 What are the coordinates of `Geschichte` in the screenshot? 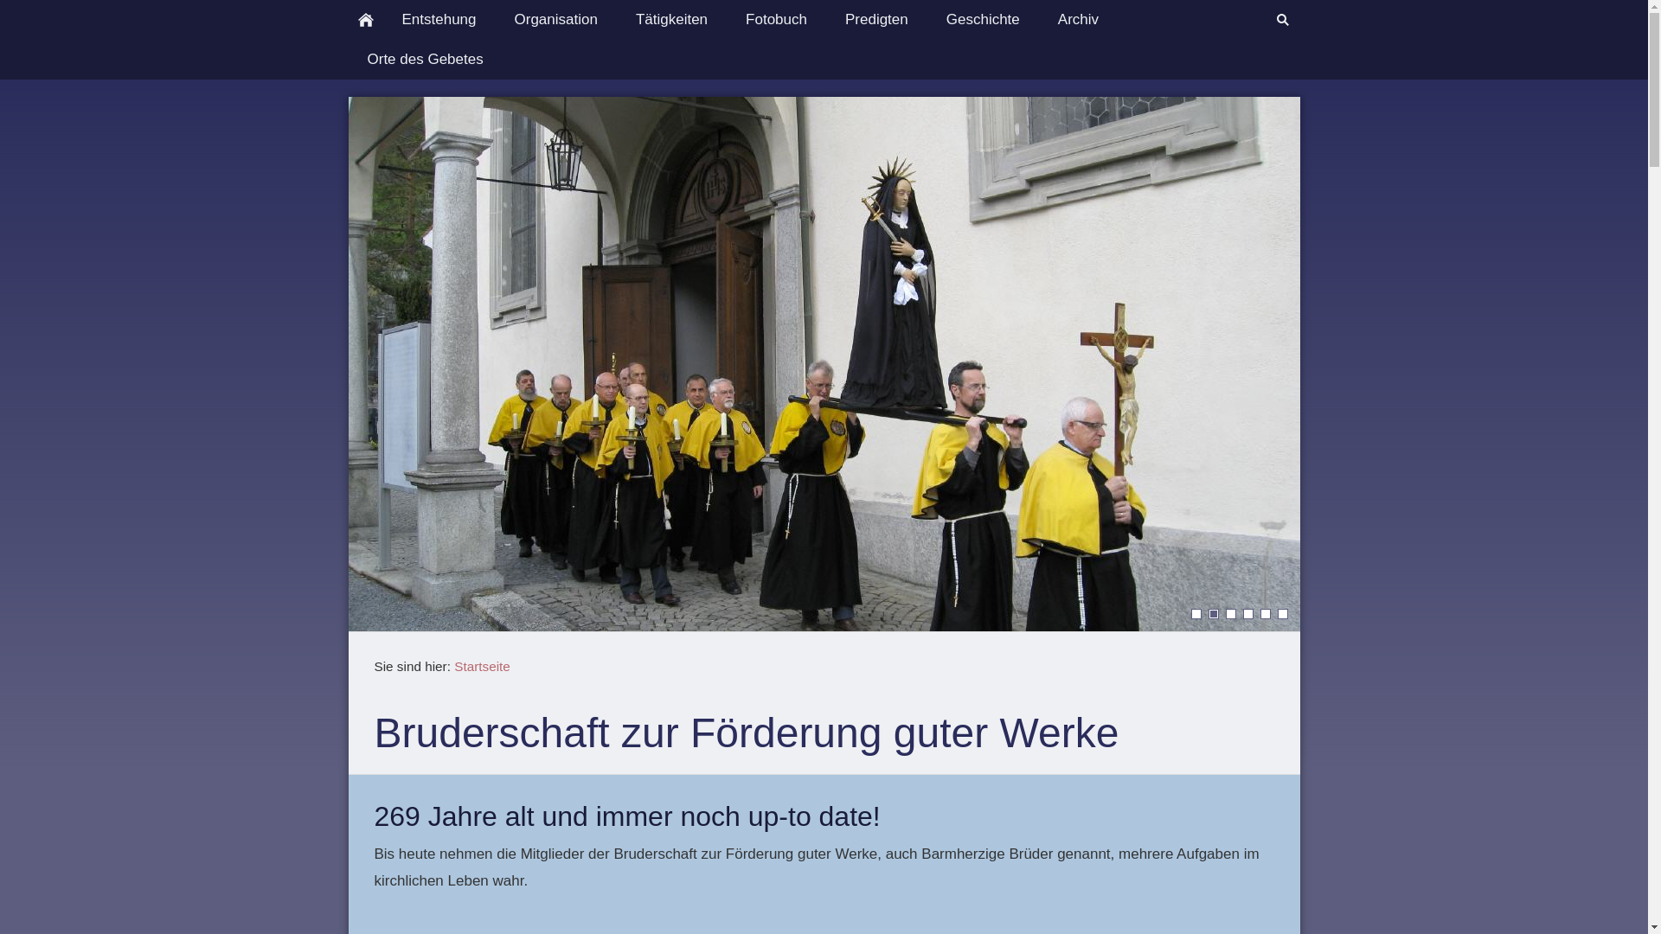 It's located at (983, 20).